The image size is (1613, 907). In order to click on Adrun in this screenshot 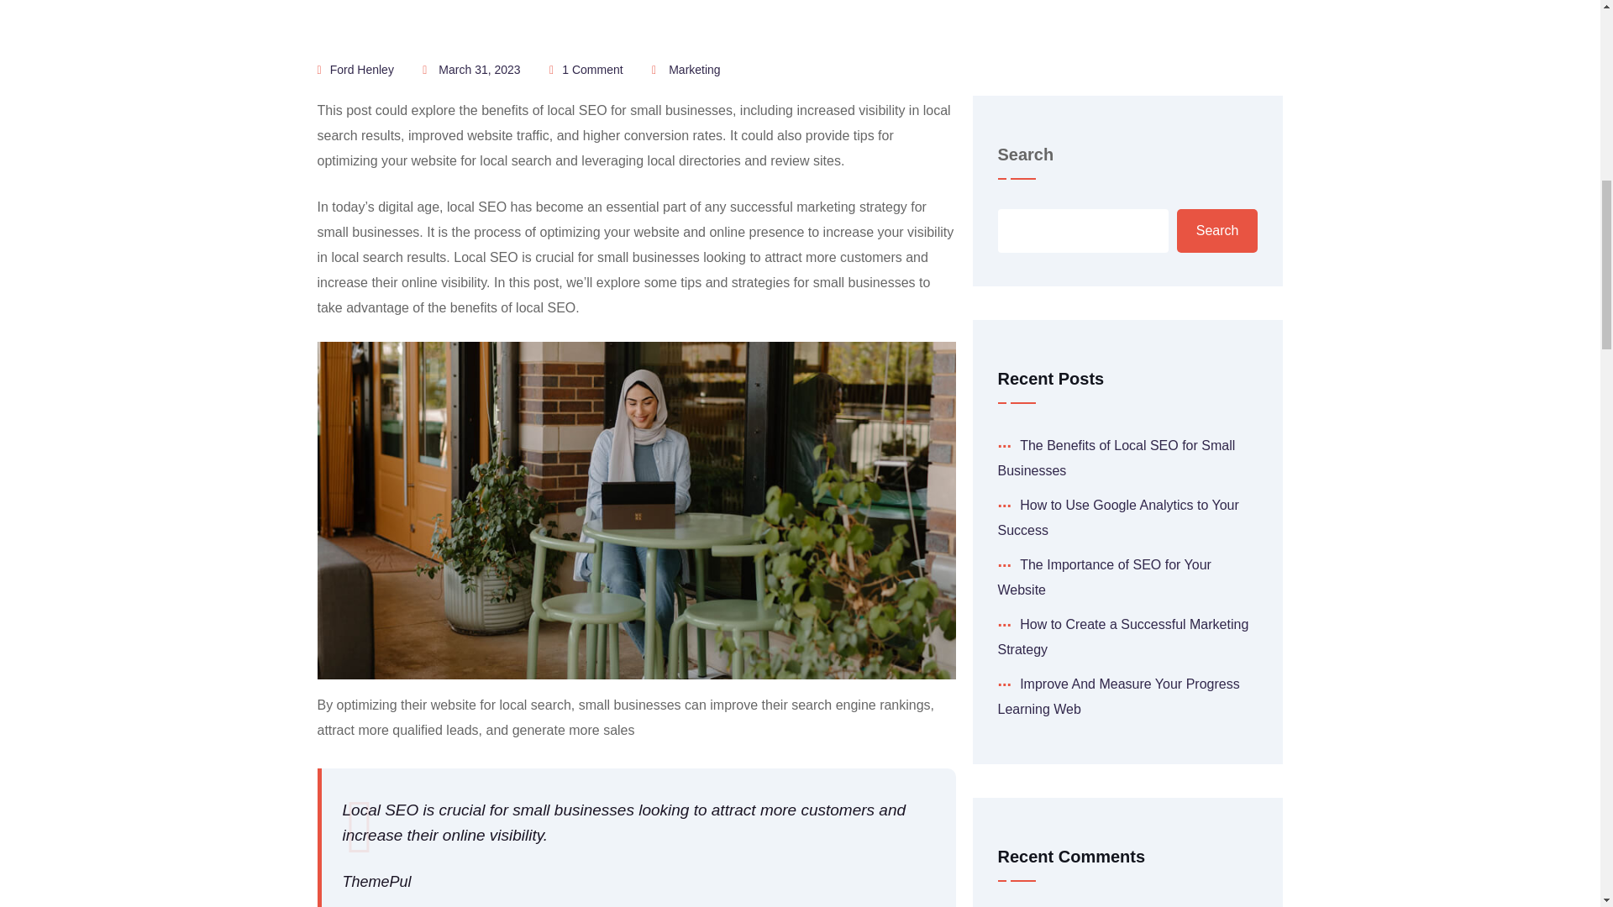, I will do `click(1016, 381)`.